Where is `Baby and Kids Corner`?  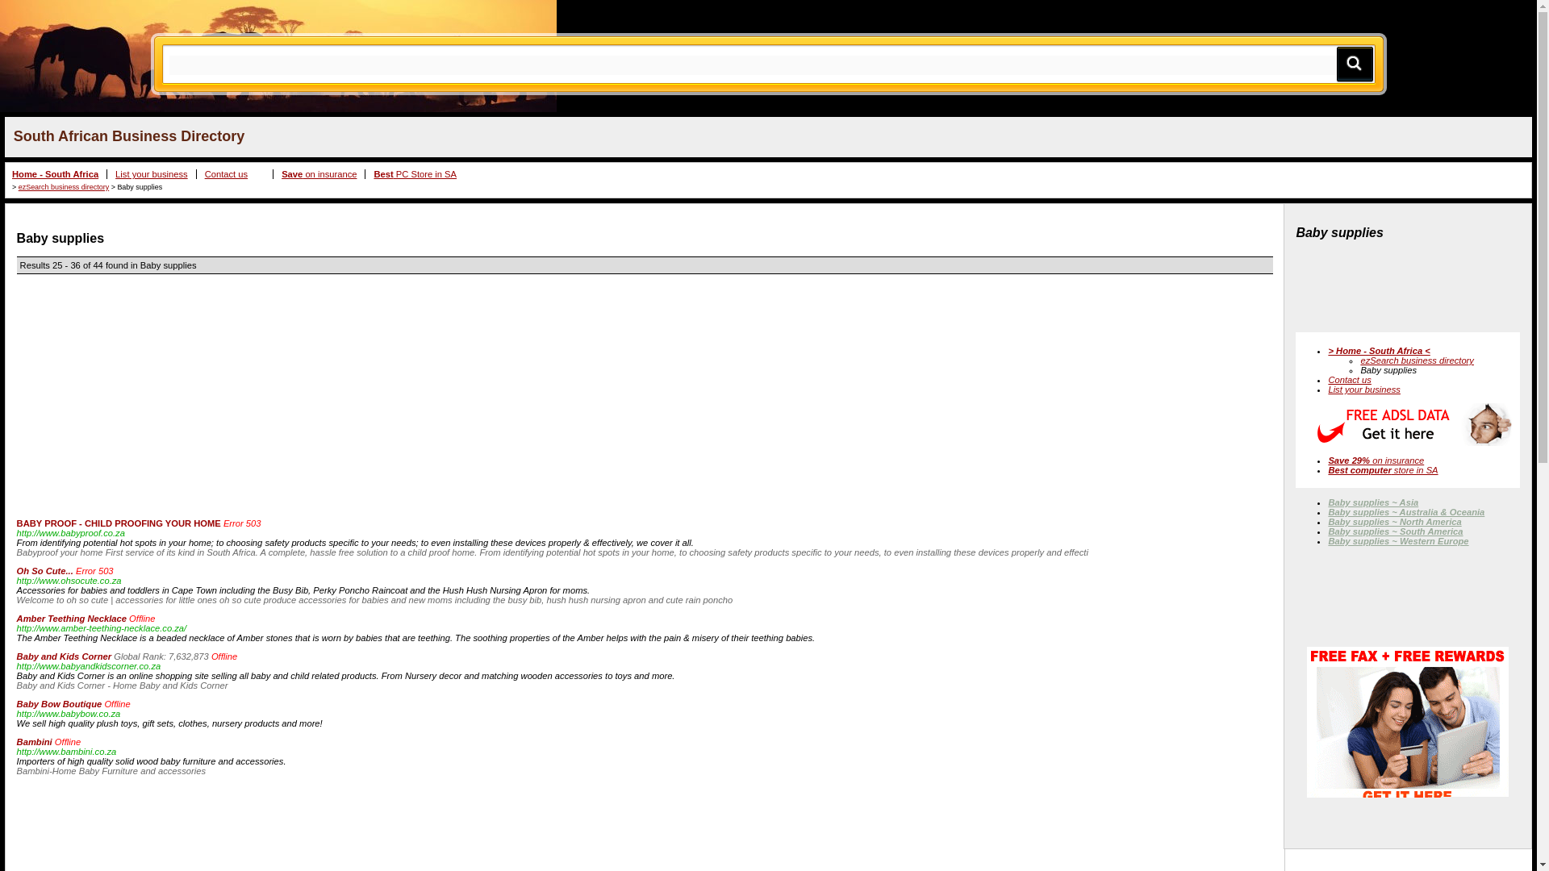 Baby and Kids Corner is located at coordinates (65, 656).